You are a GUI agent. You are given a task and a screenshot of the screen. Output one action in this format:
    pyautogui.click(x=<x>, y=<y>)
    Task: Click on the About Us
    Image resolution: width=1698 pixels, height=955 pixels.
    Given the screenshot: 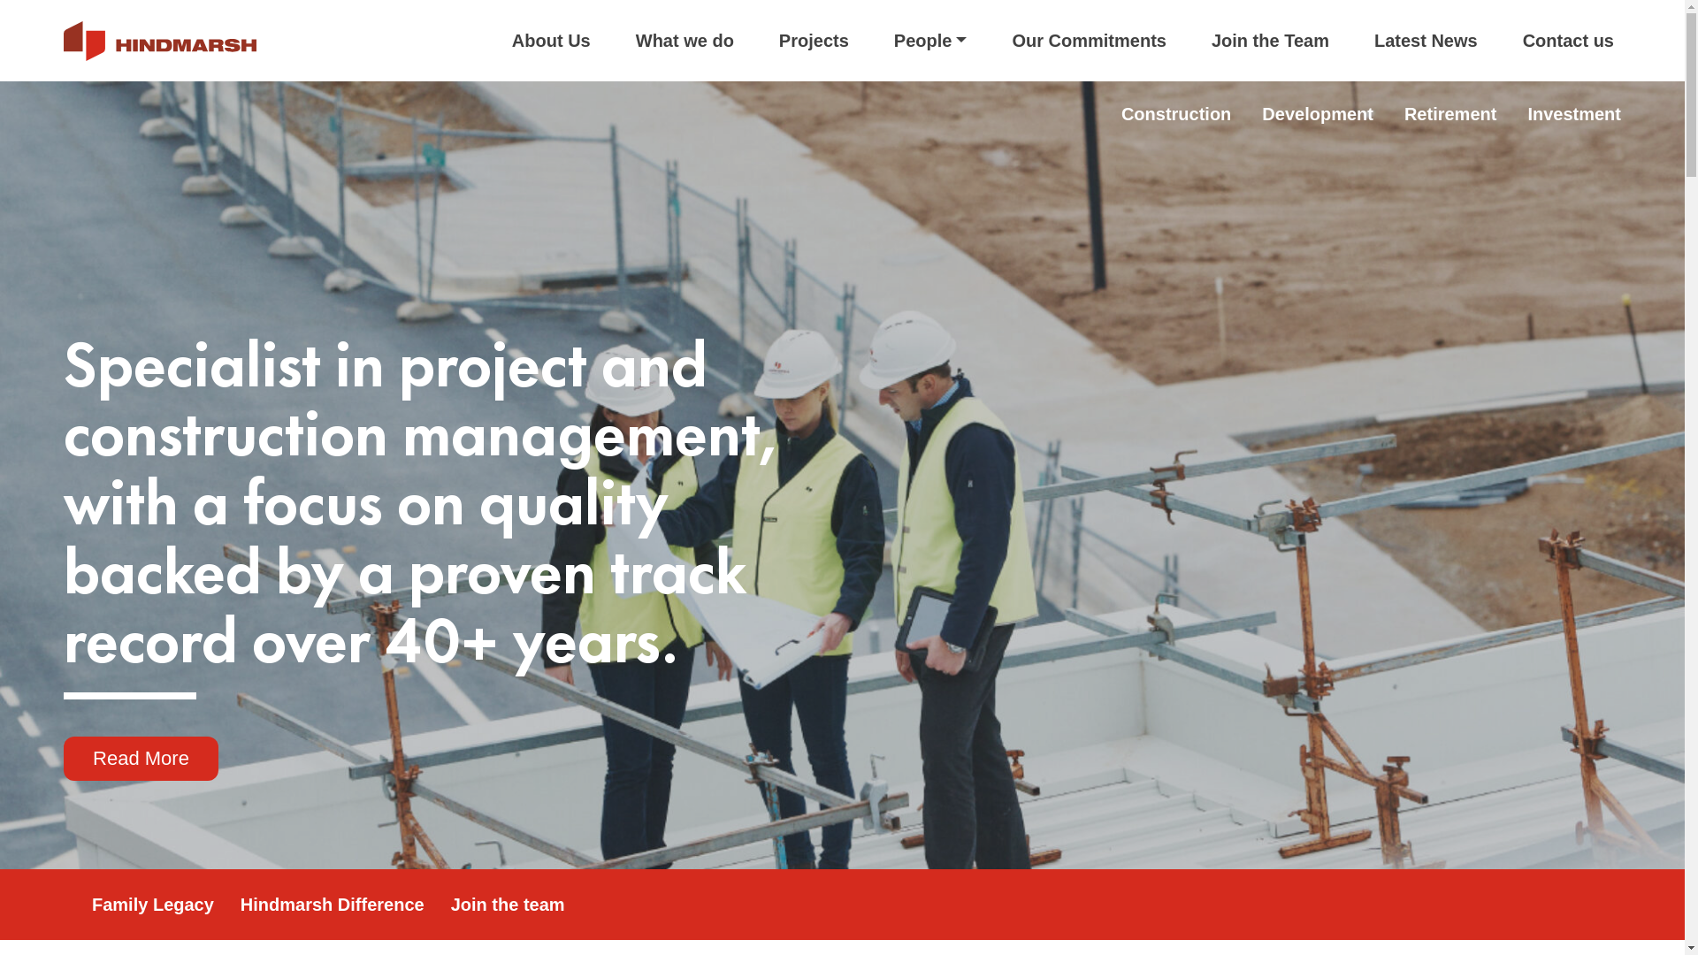 What is the action you would take?
    pyautogui.click(x=552, y=41)
    